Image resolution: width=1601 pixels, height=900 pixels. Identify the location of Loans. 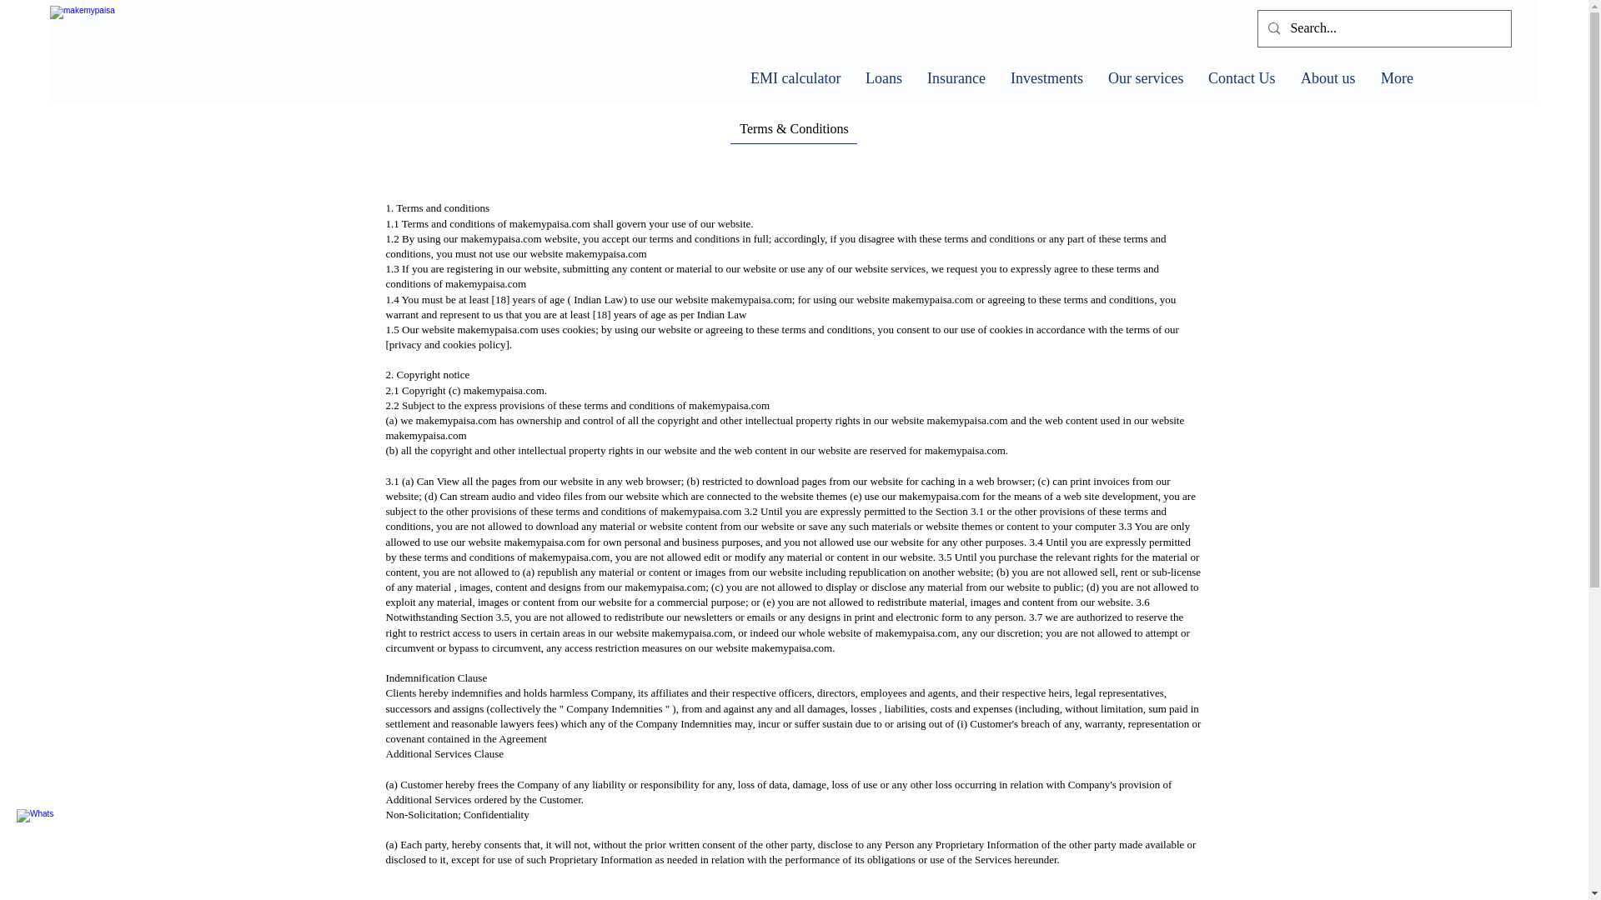
(884, 78).